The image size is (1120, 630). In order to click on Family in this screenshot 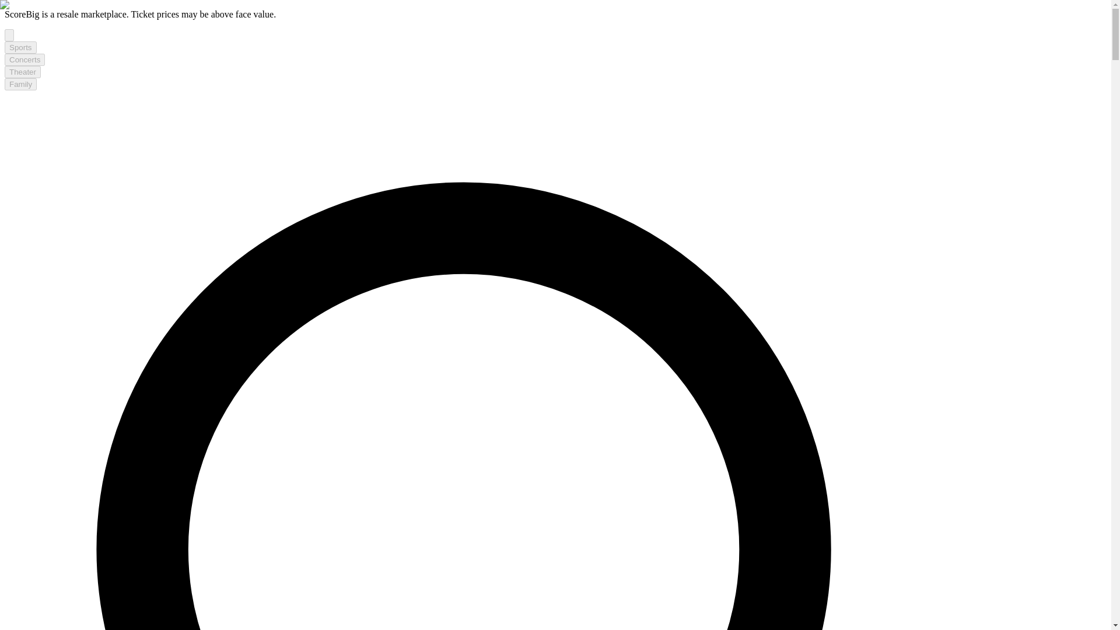, I will do `click(20, 84)`.